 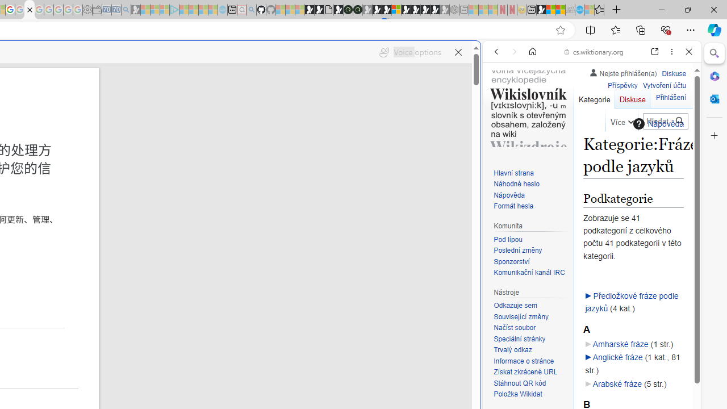 I want to click on Odkazuje sem, so click(x=530, y=306).